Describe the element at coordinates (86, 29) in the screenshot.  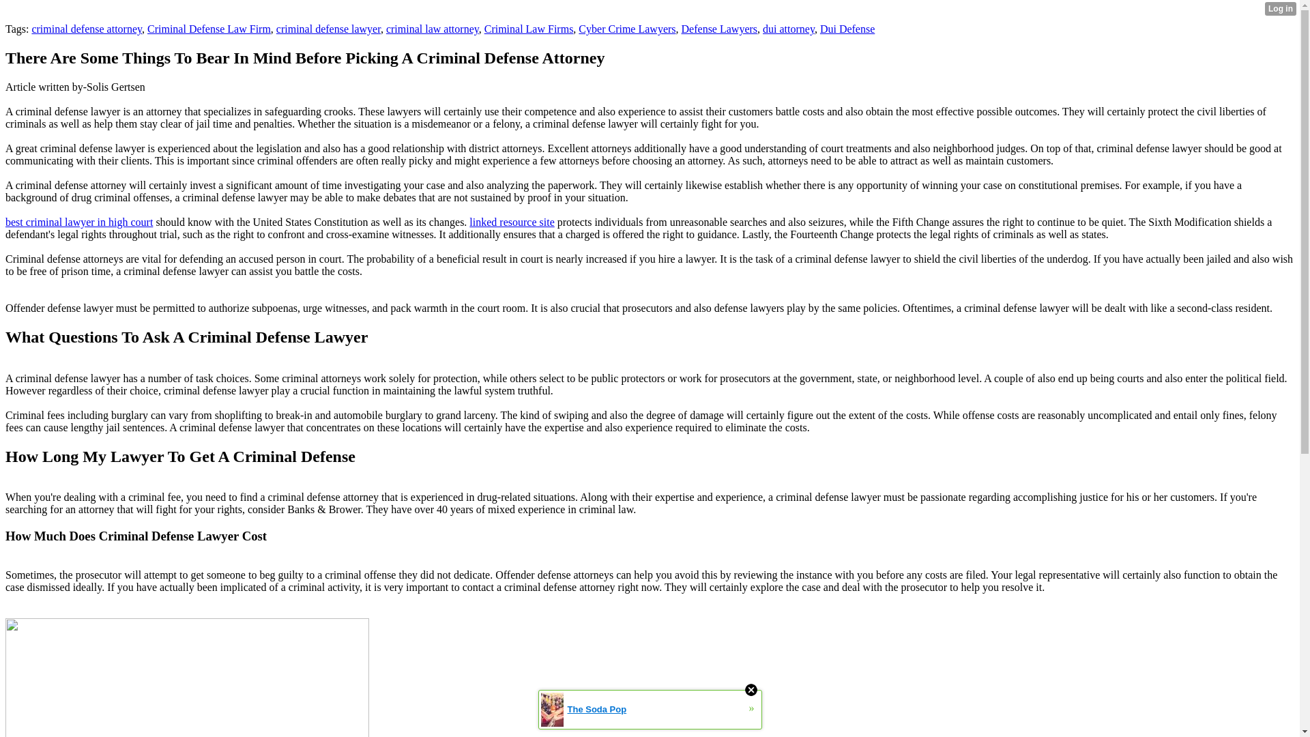
I see `criminal defense attorney` at that location.